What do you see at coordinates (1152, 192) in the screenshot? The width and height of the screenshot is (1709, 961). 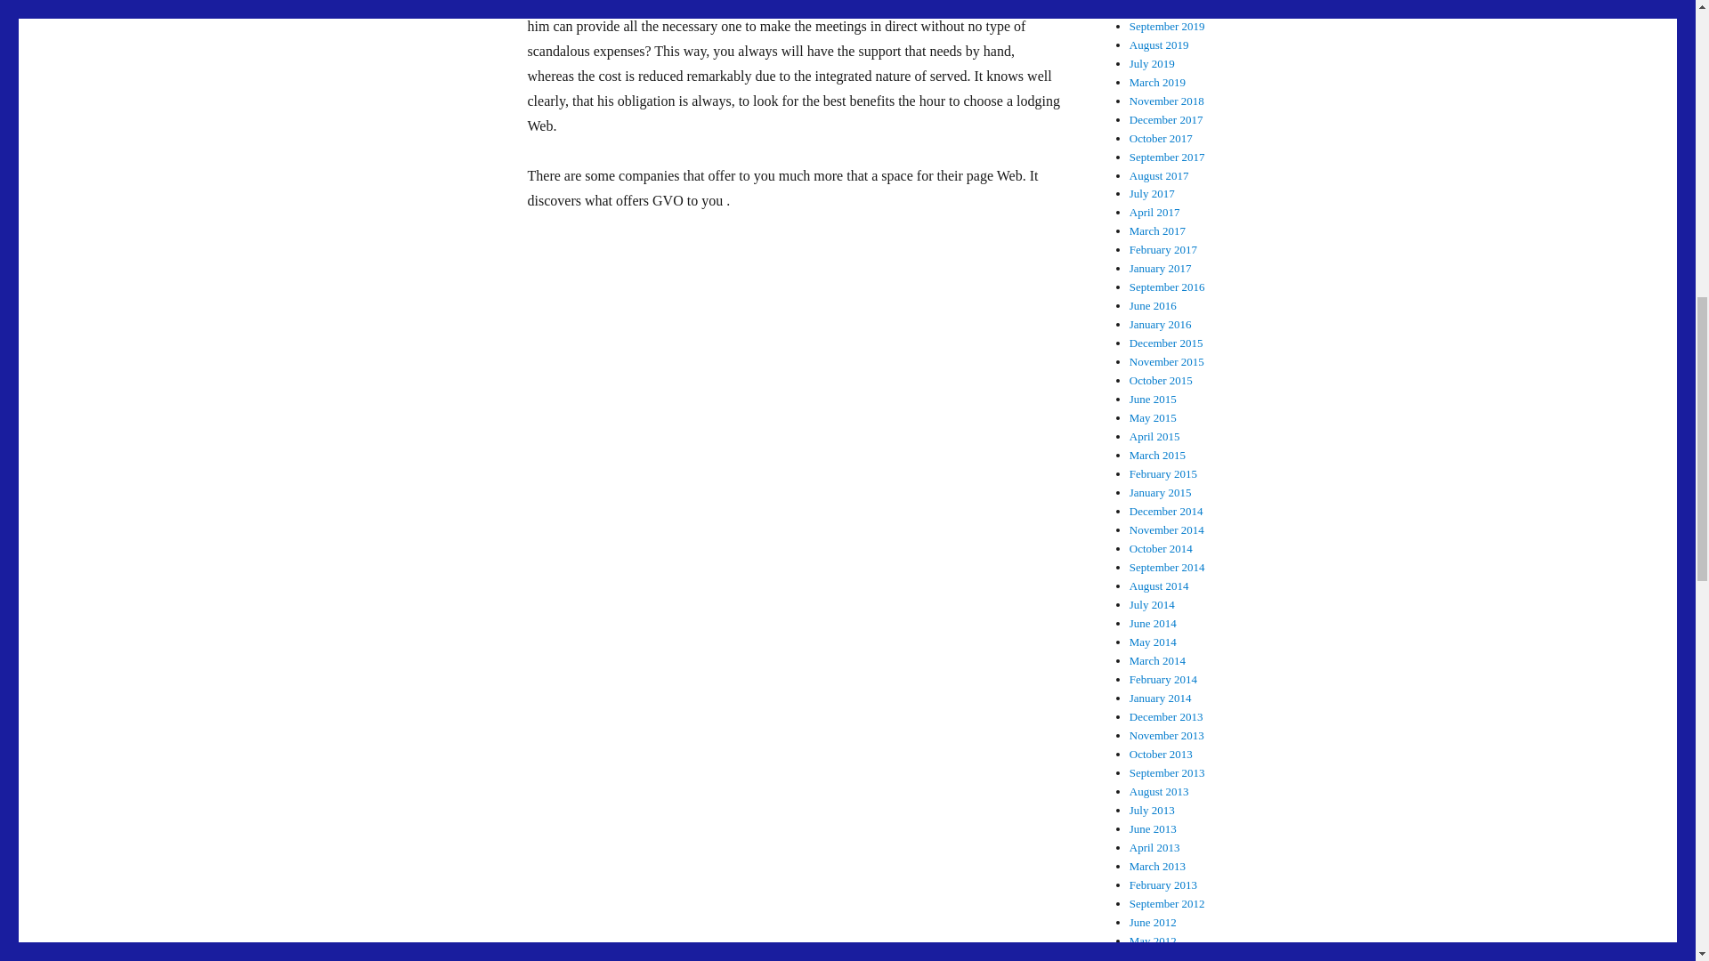 I see `July 2017` at bounding box center [1152, 192].